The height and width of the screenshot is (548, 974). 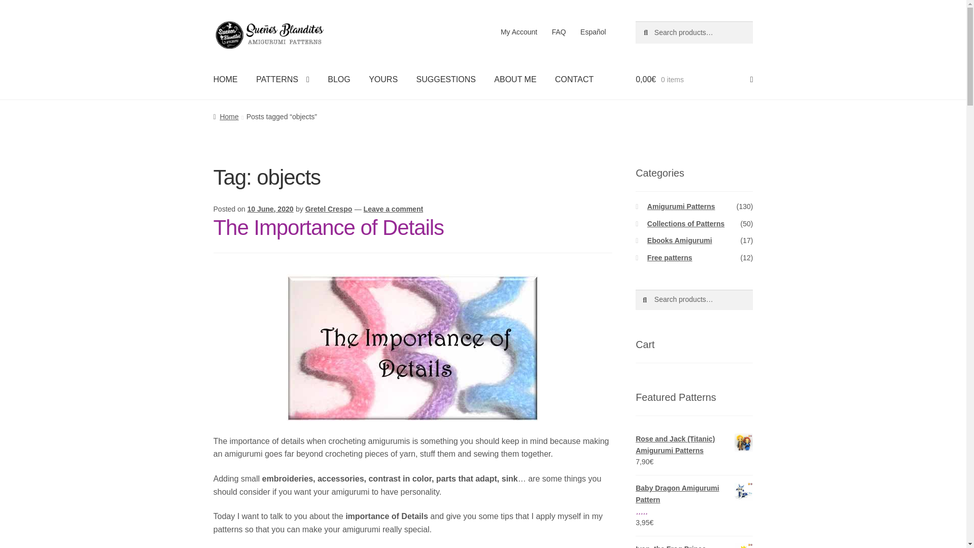 I want to click on My Account, so click(x=519, y=32).